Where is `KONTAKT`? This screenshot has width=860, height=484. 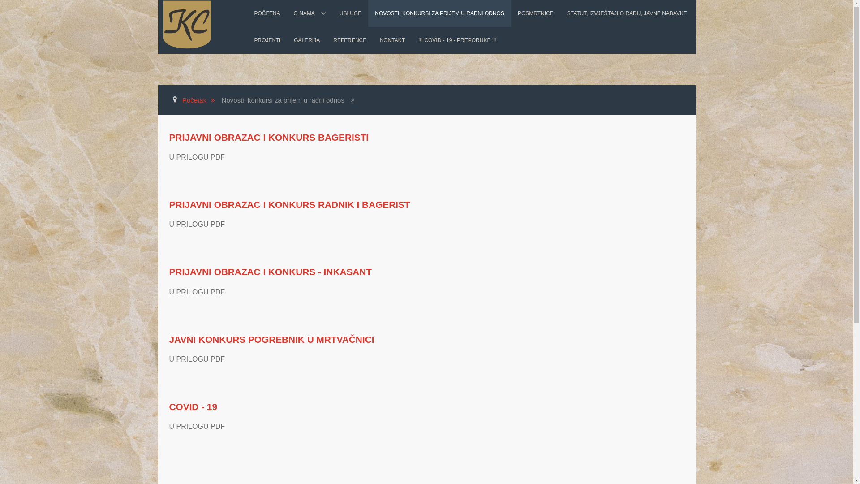 KONTAKT is located at coordinates (392, 40).